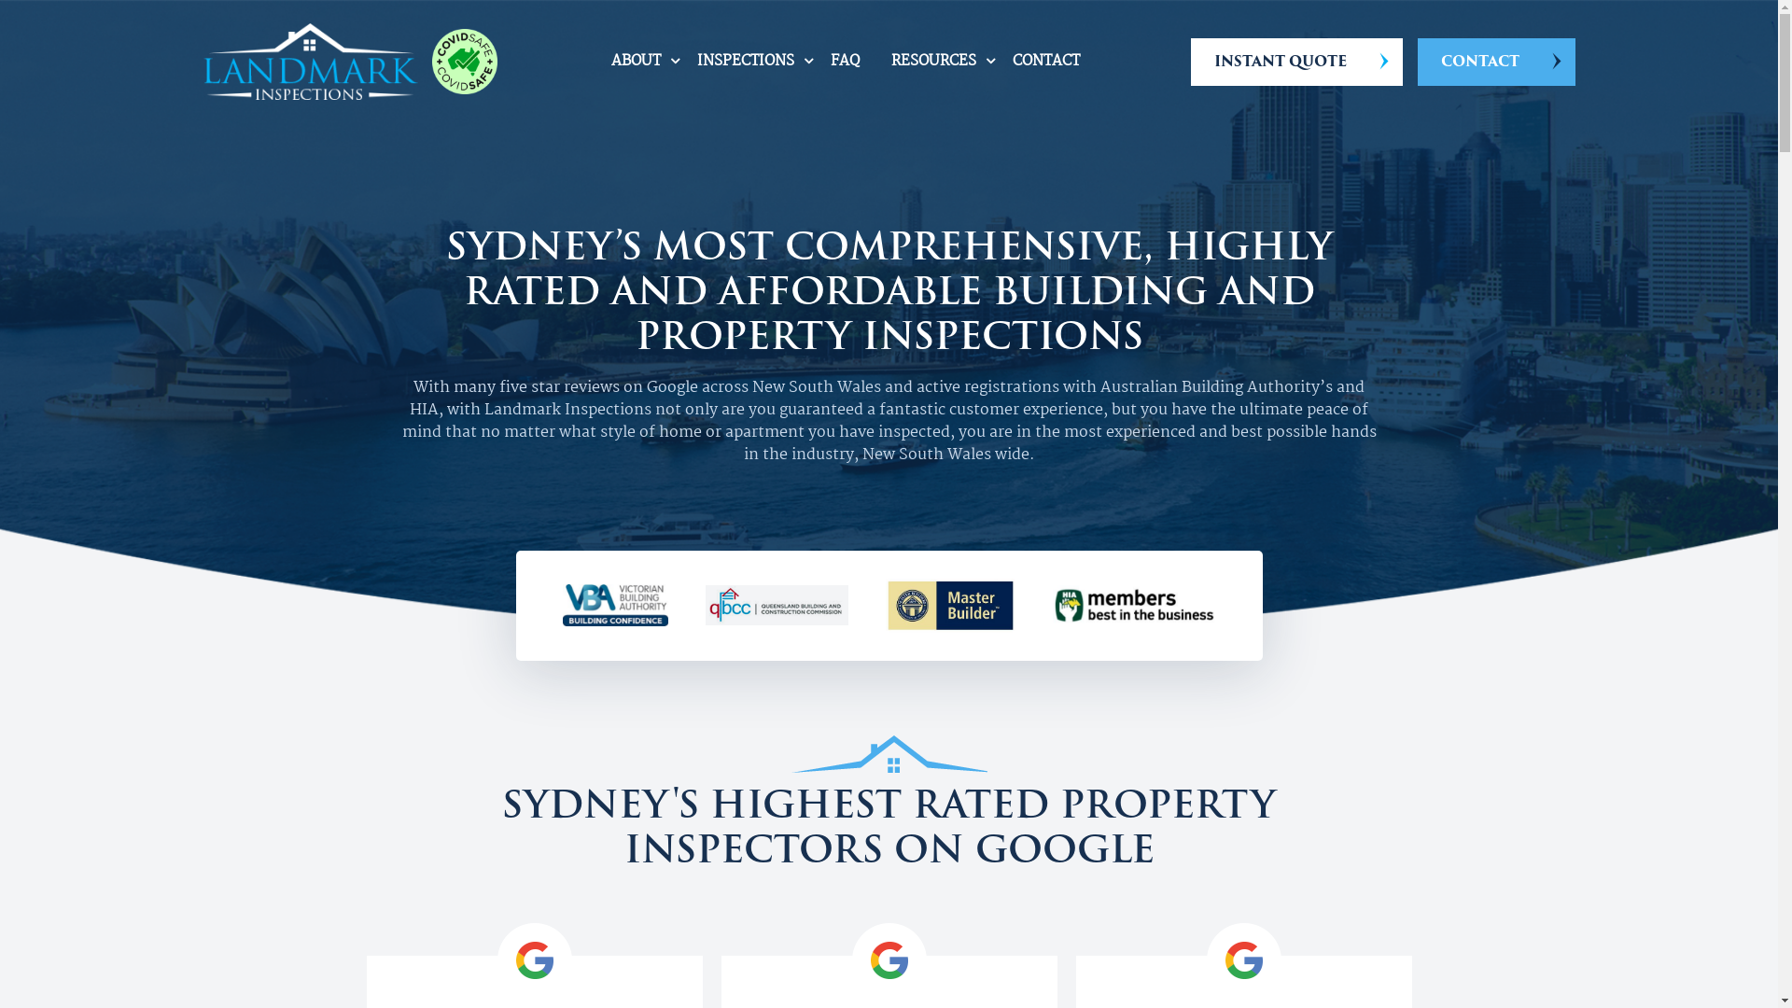  Describe the element at coordinates (1297, 62) in the screenshot. I see `INSTANT QUOTE` at that location.